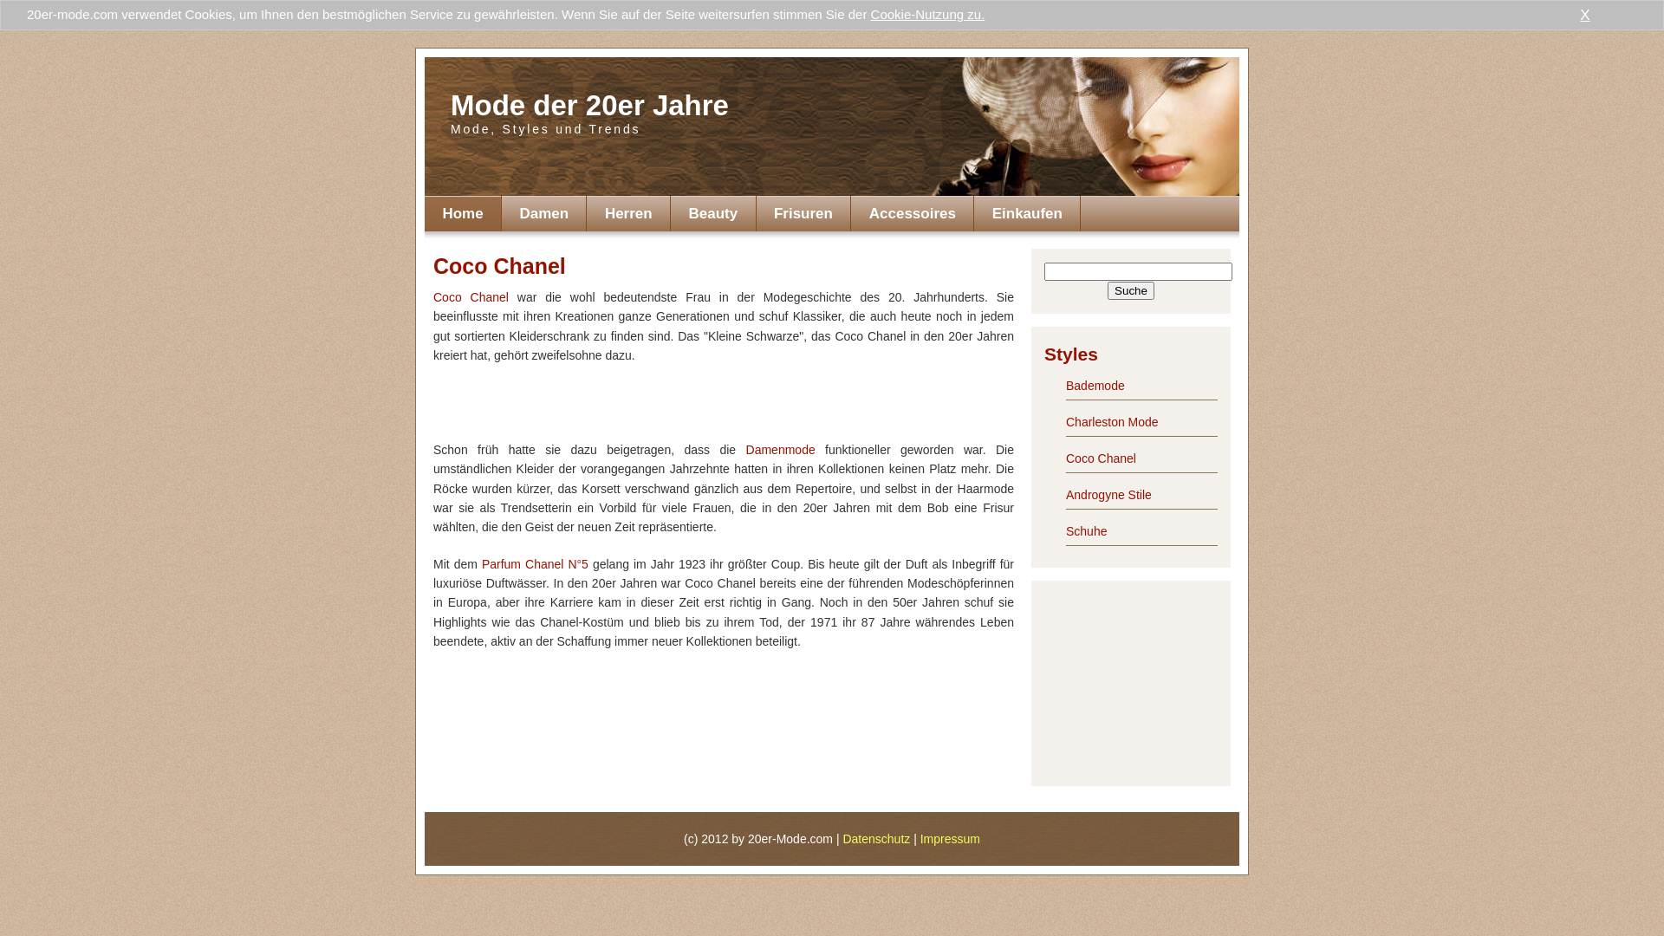 The image size is (1664, 936). I want to click on Damen, so click(544, 213).